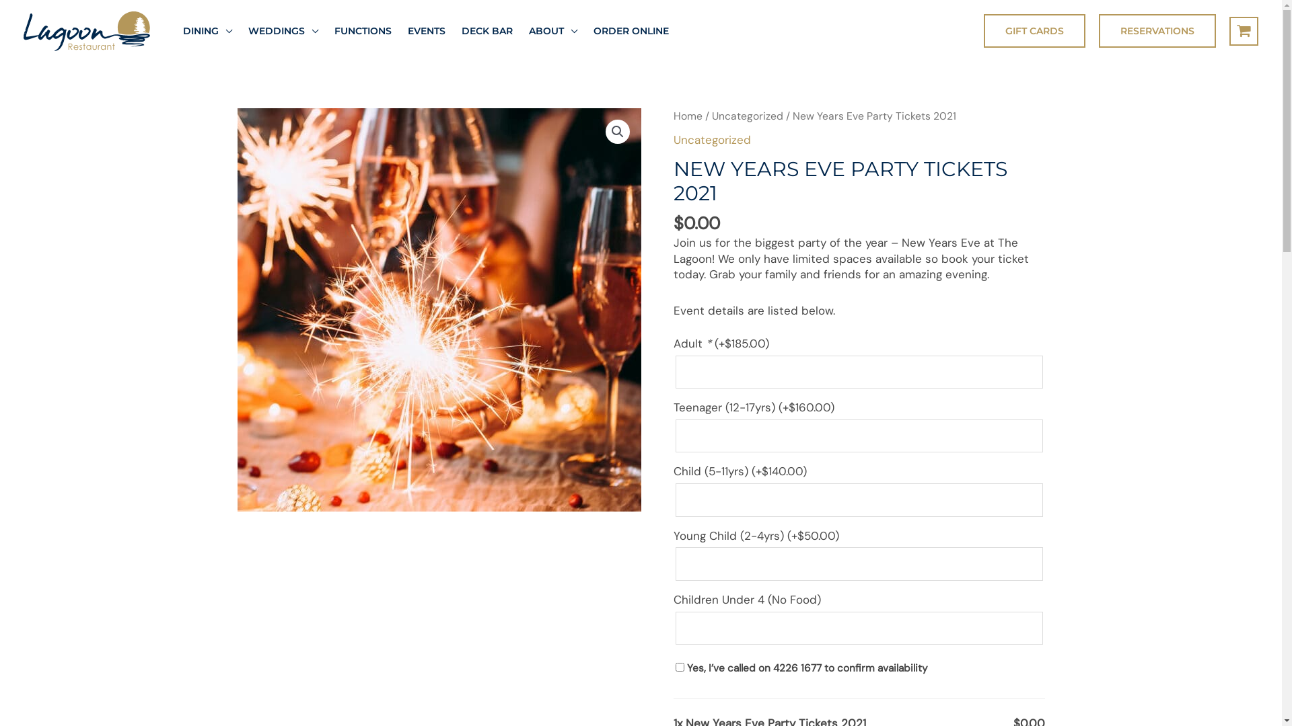 The width and height of the screenshot is (1292, 726). I want to click on Uncategorized, so click(748, 116).